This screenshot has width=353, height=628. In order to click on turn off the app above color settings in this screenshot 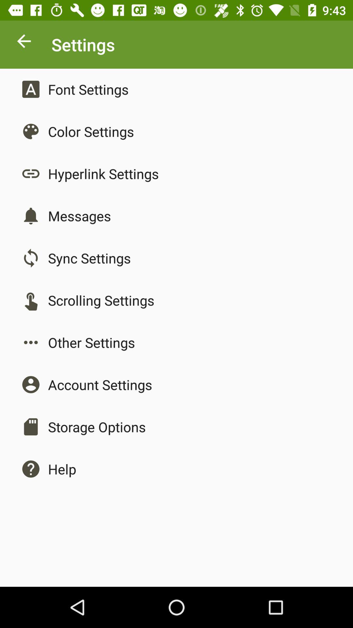, I will do `click(88, 89)`.